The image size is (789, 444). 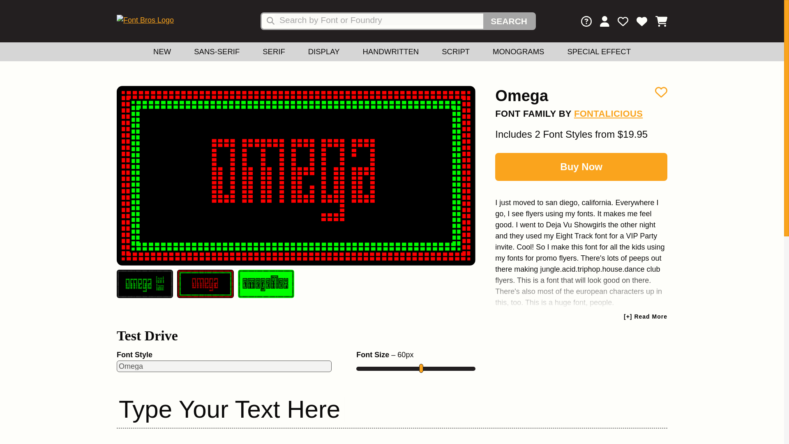 I want to click on FAQs, so click(x=586, y=23).